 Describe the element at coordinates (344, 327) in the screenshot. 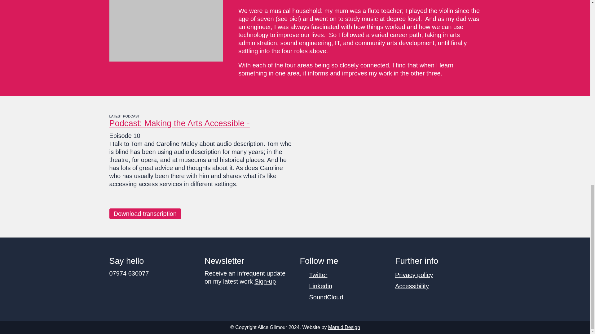

I see `Maraid Design` at that location.